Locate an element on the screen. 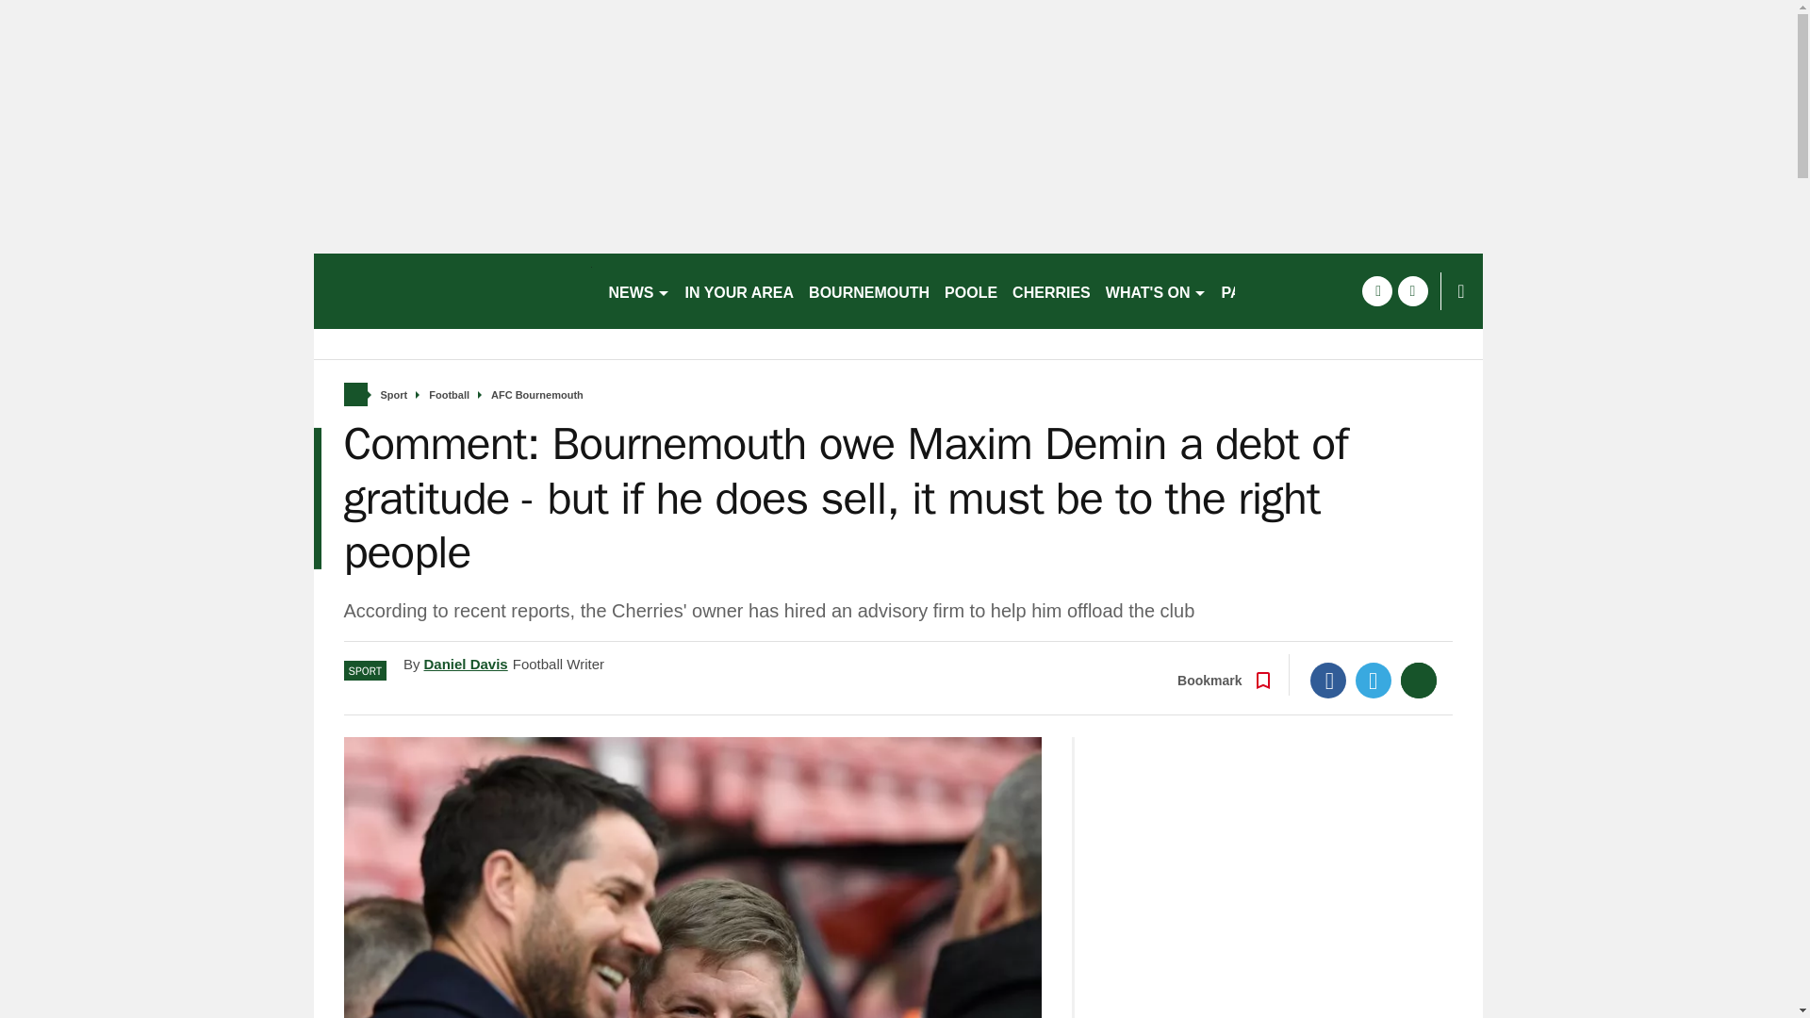  PARTNER STORIES is located at coordinates (1293, 290).